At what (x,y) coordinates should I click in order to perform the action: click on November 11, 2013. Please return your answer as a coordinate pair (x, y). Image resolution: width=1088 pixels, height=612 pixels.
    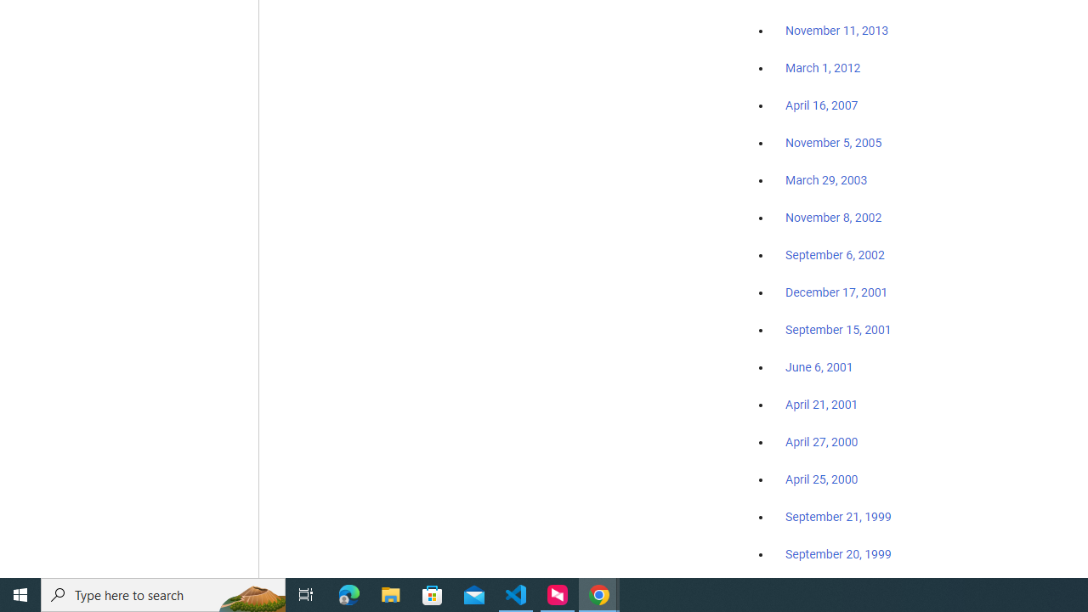
    Looking at the image, I should click on (836, 31).